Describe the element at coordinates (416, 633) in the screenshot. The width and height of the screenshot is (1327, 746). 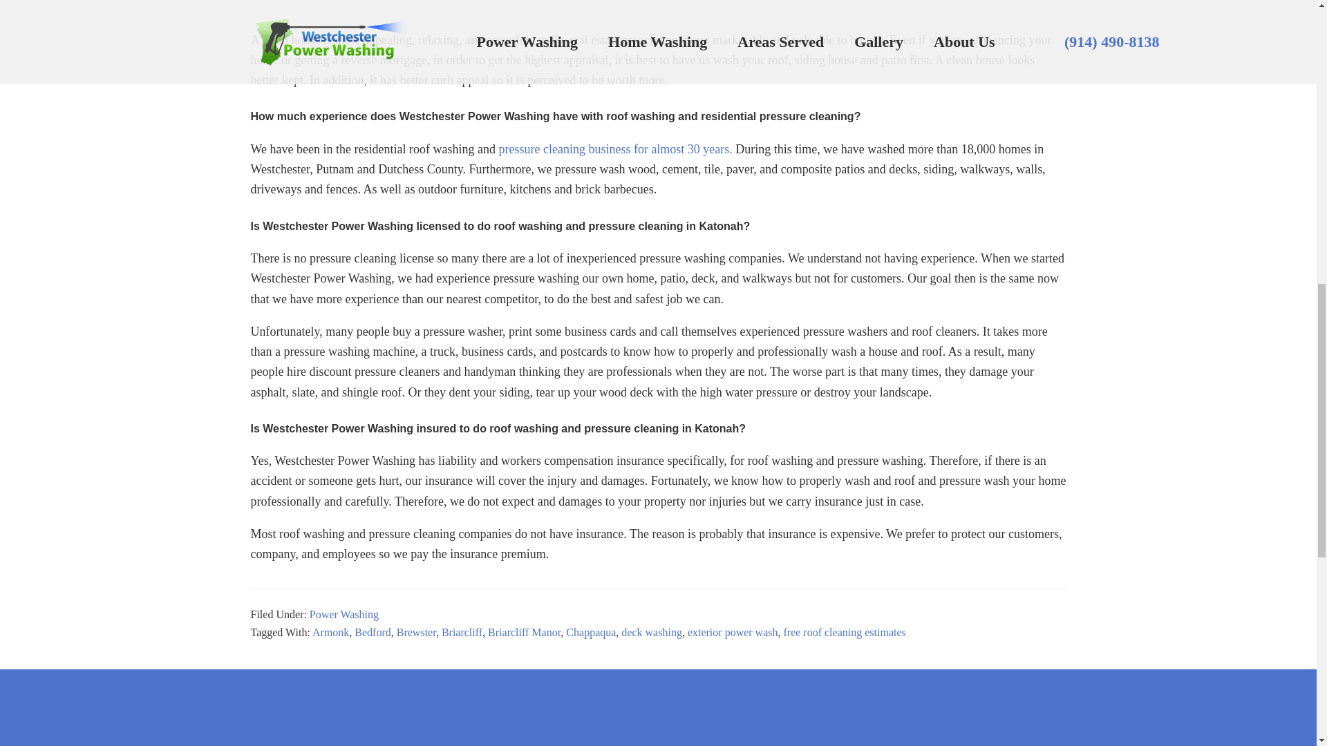
I see `Brewster` at that location.